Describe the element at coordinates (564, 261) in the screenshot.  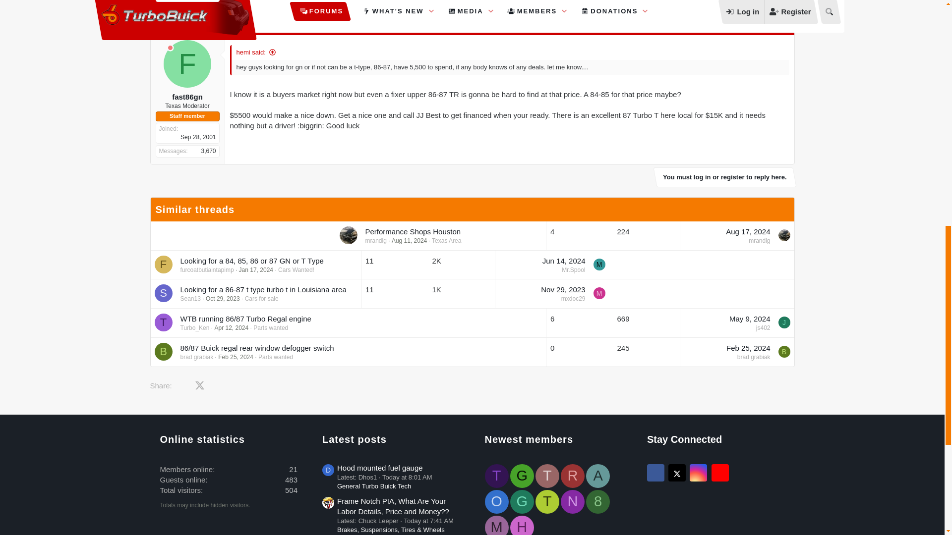
I see `Jun 14, 2024 at 9:29 PM` at that location.